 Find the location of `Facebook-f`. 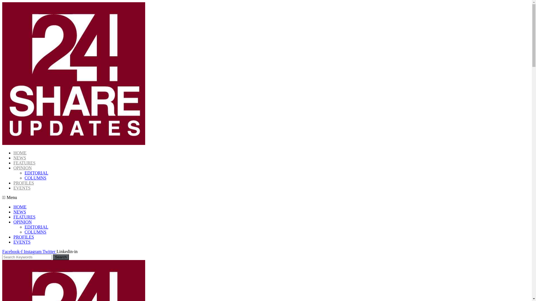

Facebook-f is located at coordinates (13, 251).